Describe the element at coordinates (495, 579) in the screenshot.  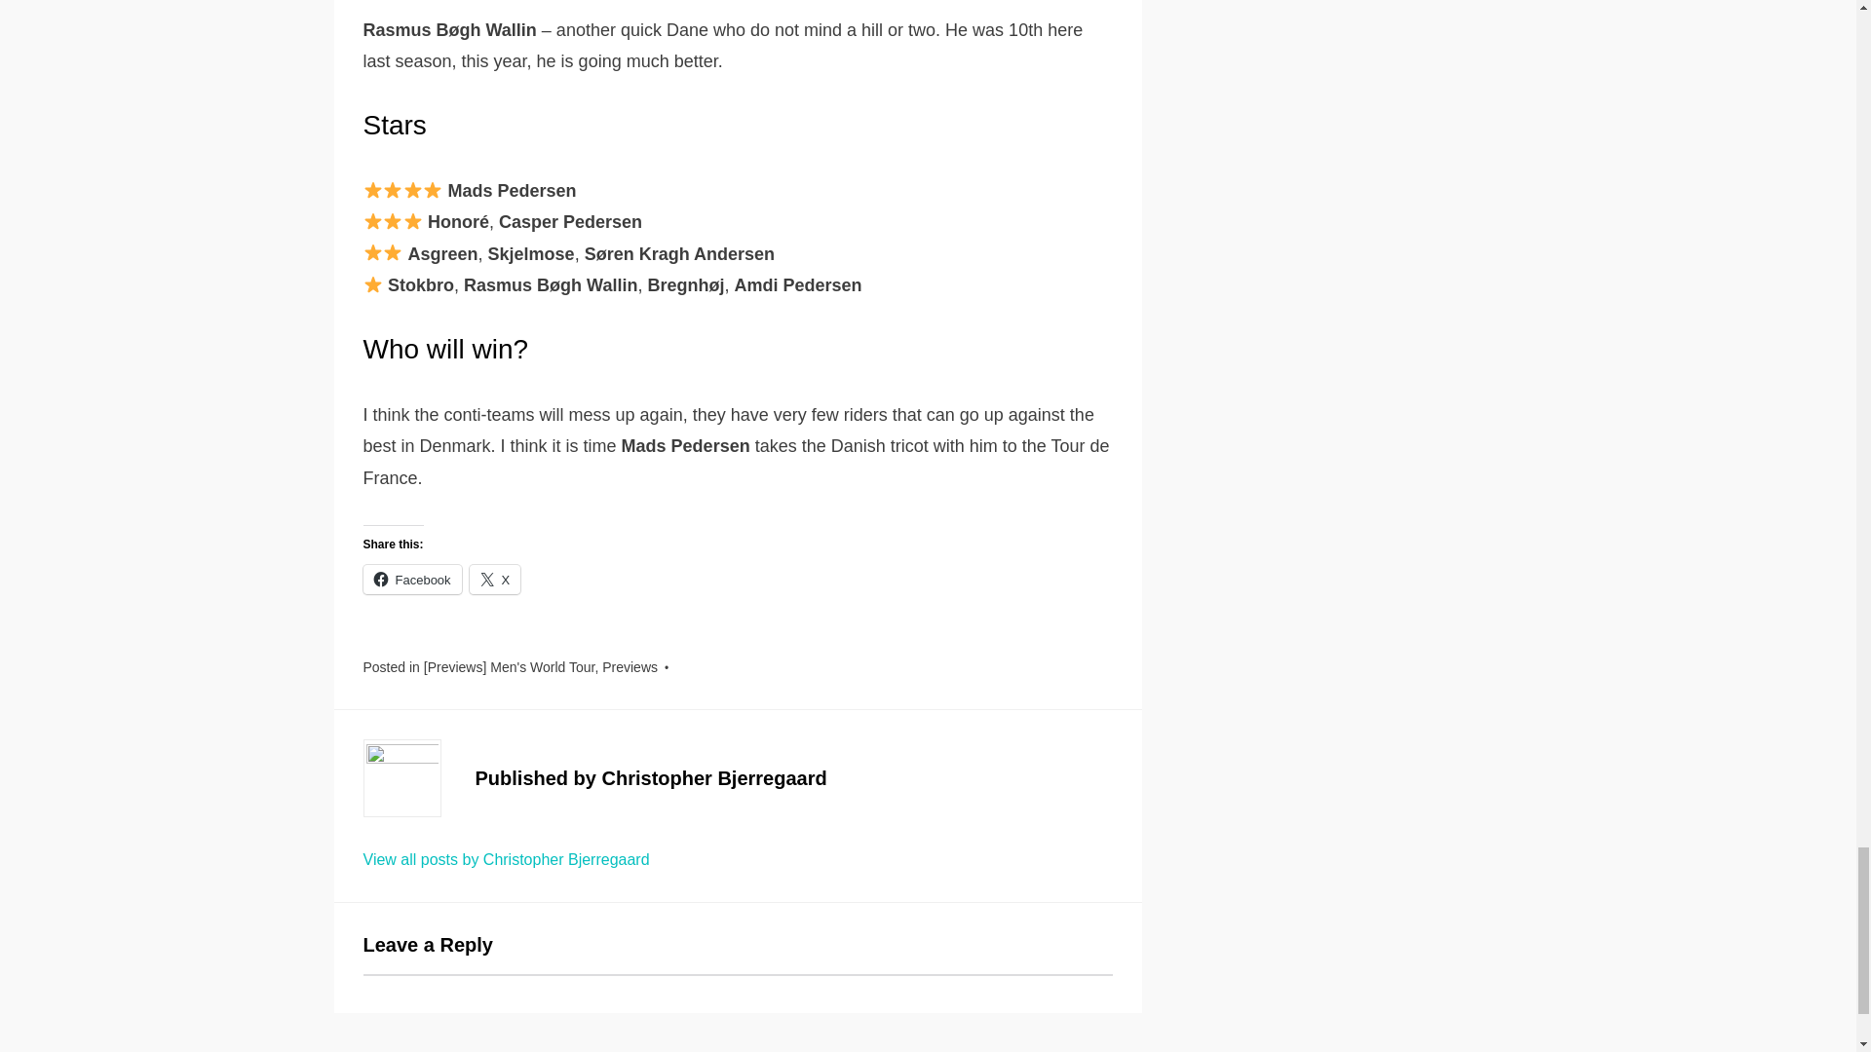
I see `Click to share on X` at that location.